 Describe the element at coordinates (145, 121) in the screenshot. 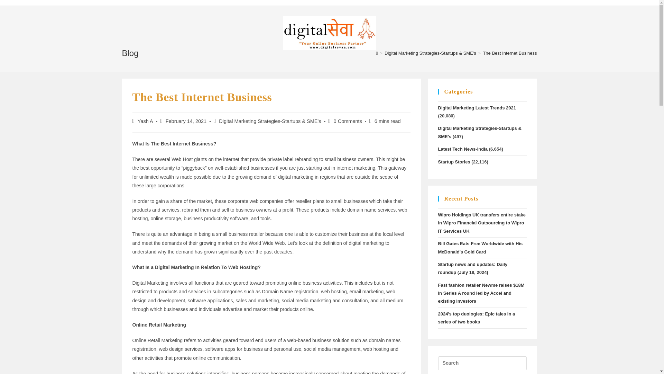

I see `Posts by Yash A` at that location.